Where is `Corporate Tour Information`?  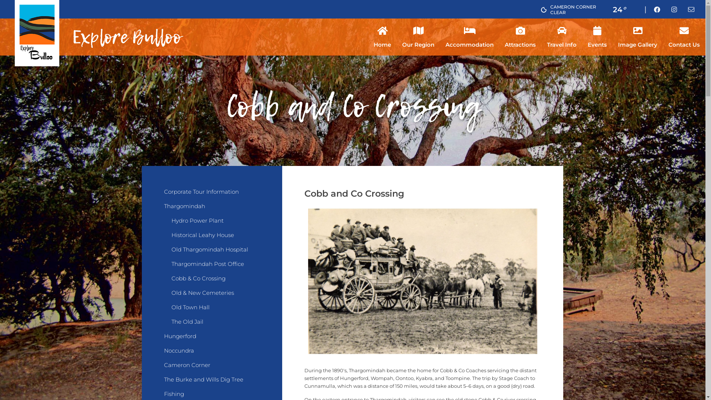
Corporate Tour Information is located at coordinates (212, 196).